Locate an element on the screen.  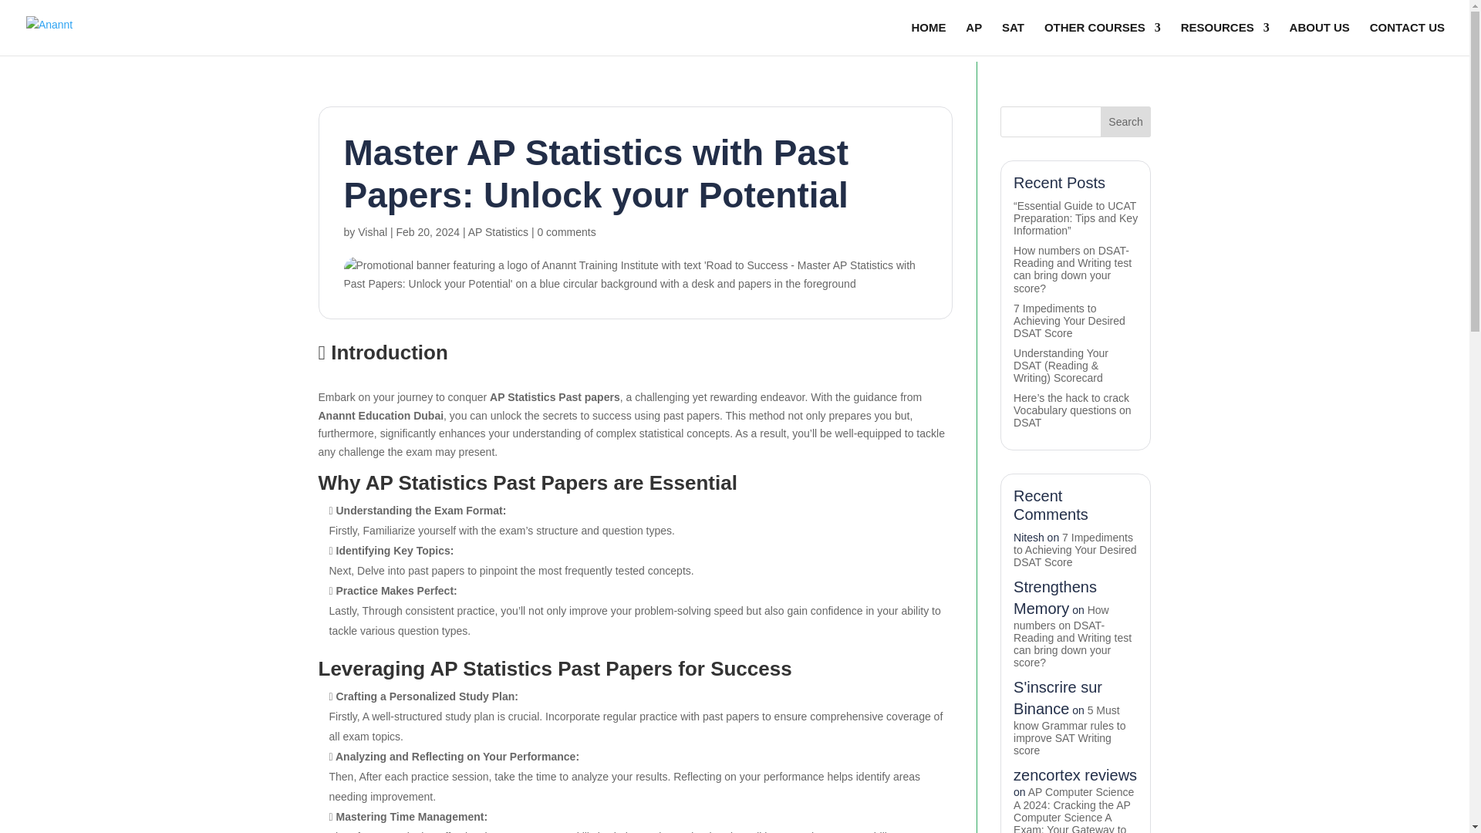
CONTACT US is located at coordinates (1407, 39).